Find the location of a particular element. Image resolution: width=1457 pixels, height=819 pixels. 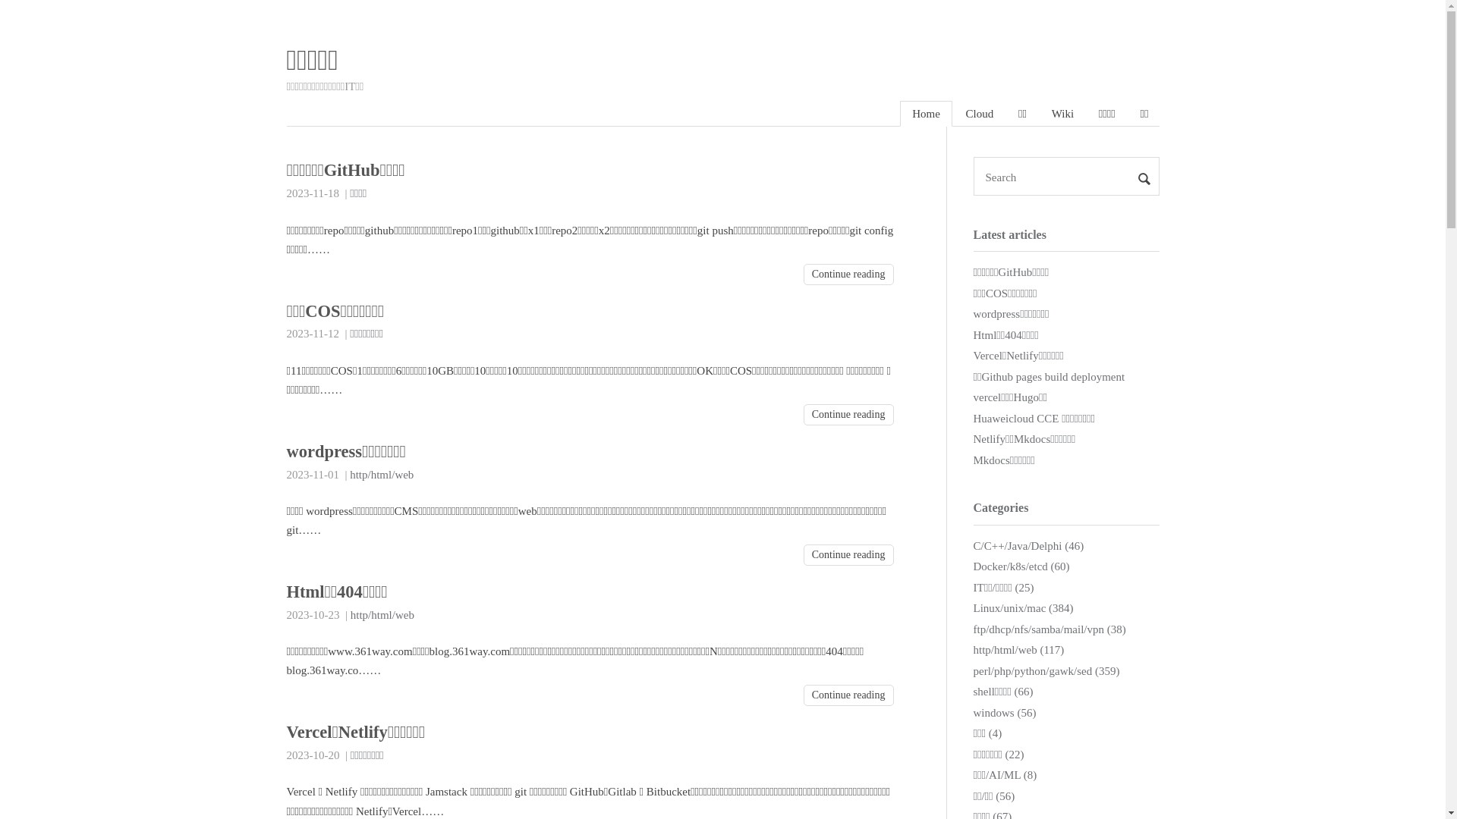

ftp/dhcp/nfs/samba/mail/vpn (38) is located at coordinates (1049, 629).